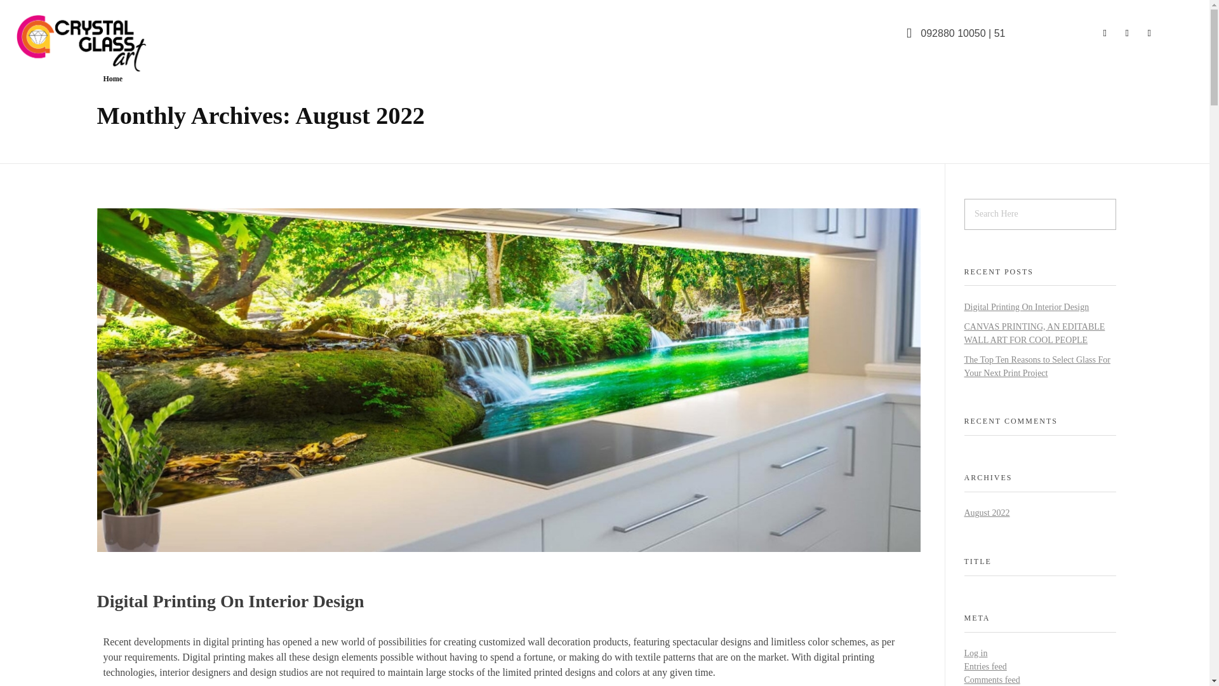 The width and height of the screenshot is (1219, 686). I want to click on Crystal glass art, so click(70, 81).